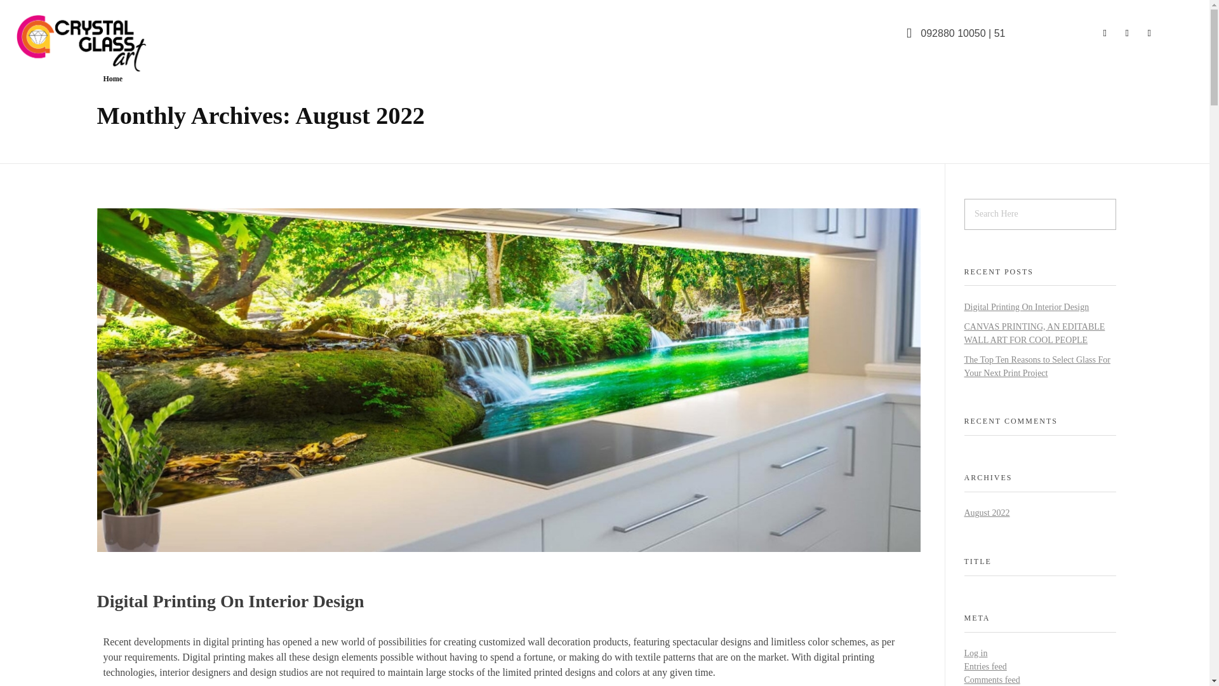 The width and height of the screenshot is (1219, 686). I want to click on Crystal glass art, so click(70, 81).